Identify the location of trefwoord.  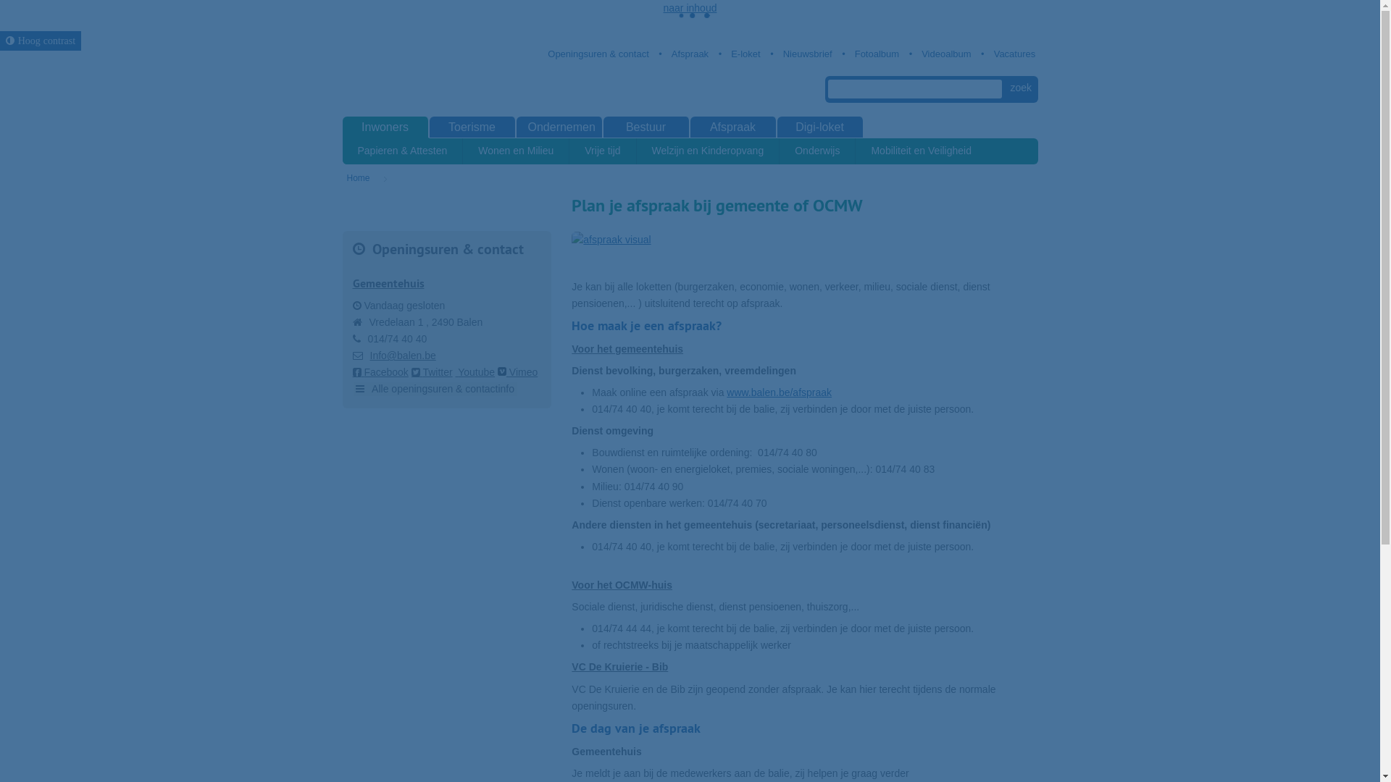
(915, 89).